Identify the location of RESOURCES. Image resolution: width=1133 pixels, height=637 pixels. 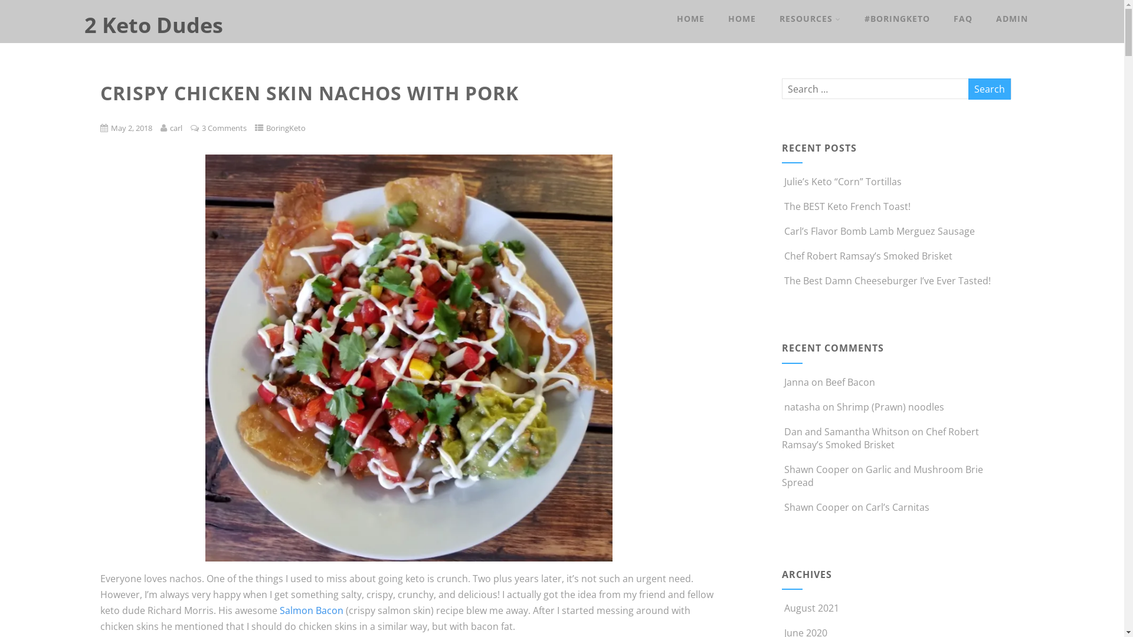
(810, 19).